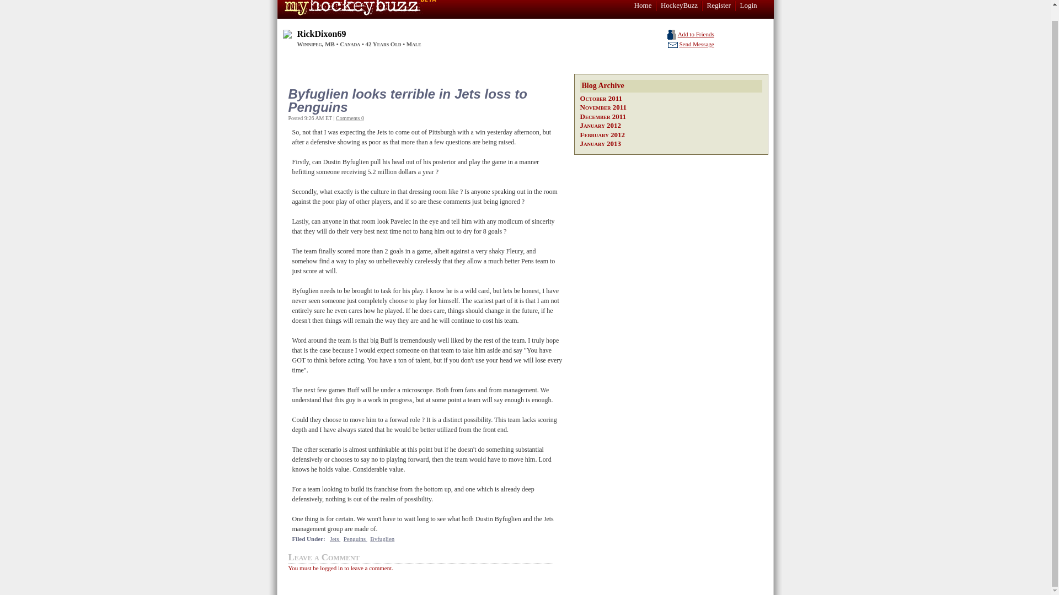 The width and height of the screenshot is (1059, 595). Describe the element at coordinates (696, 44) in the screenshot. I see `Send Message` at that location.